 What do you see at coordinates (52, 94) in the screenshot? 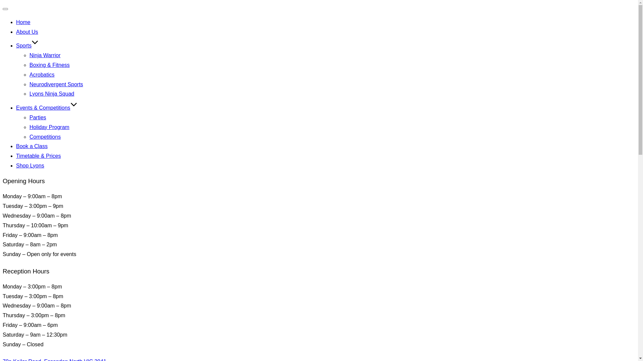
I see `Lyons Ninja Squad` at bounding box center [52, 94].